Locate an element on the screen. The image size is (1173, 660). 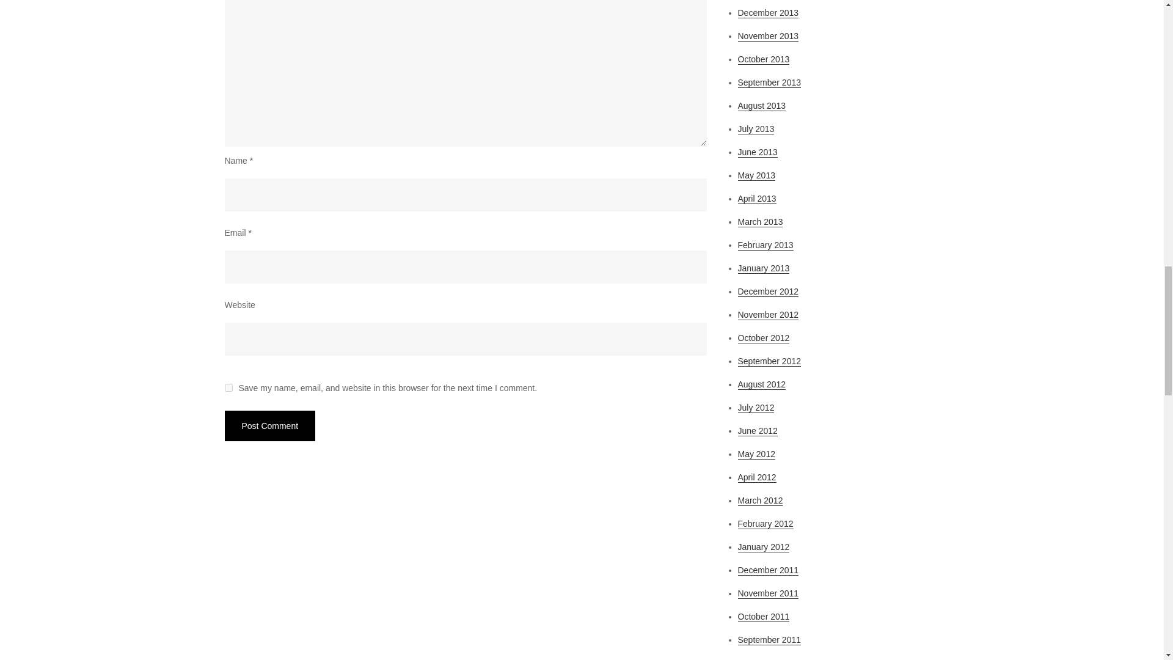
Post Comment is located at coordinates (270, 425).